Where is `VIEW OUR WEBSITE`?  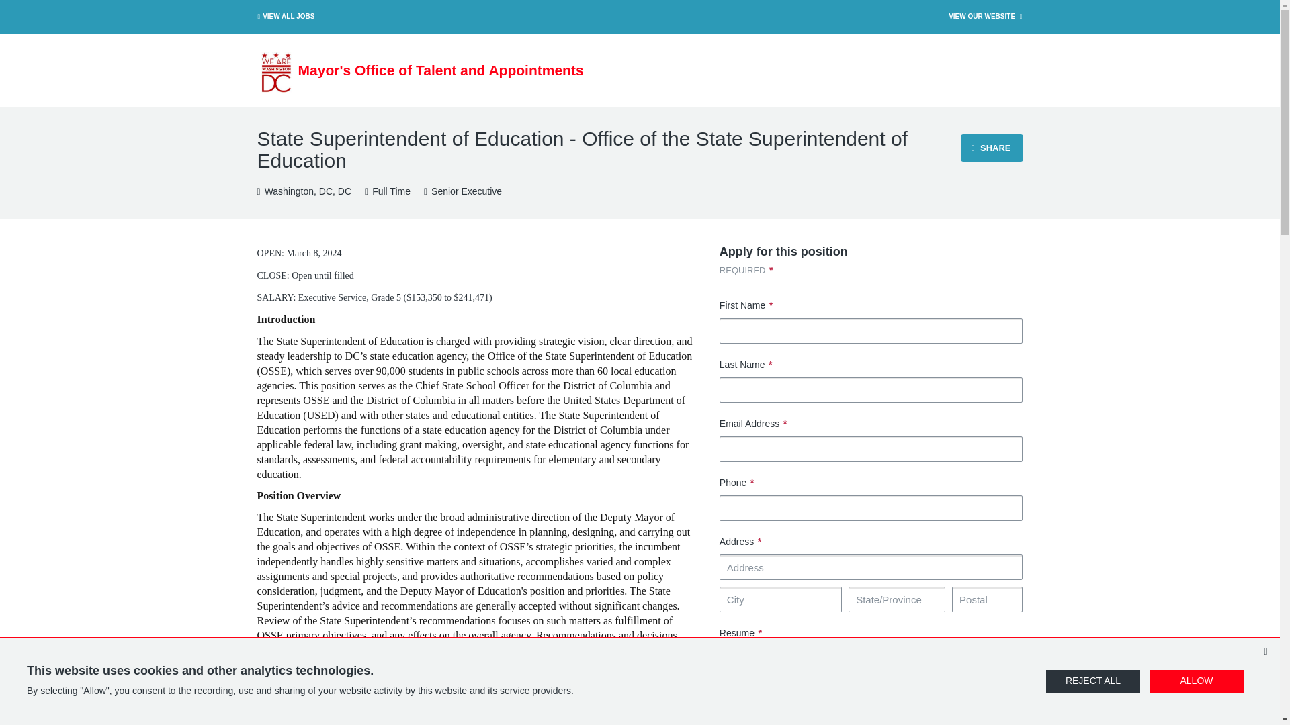 VIEW OUR WEBSITE is located at coordinates (986, 16).